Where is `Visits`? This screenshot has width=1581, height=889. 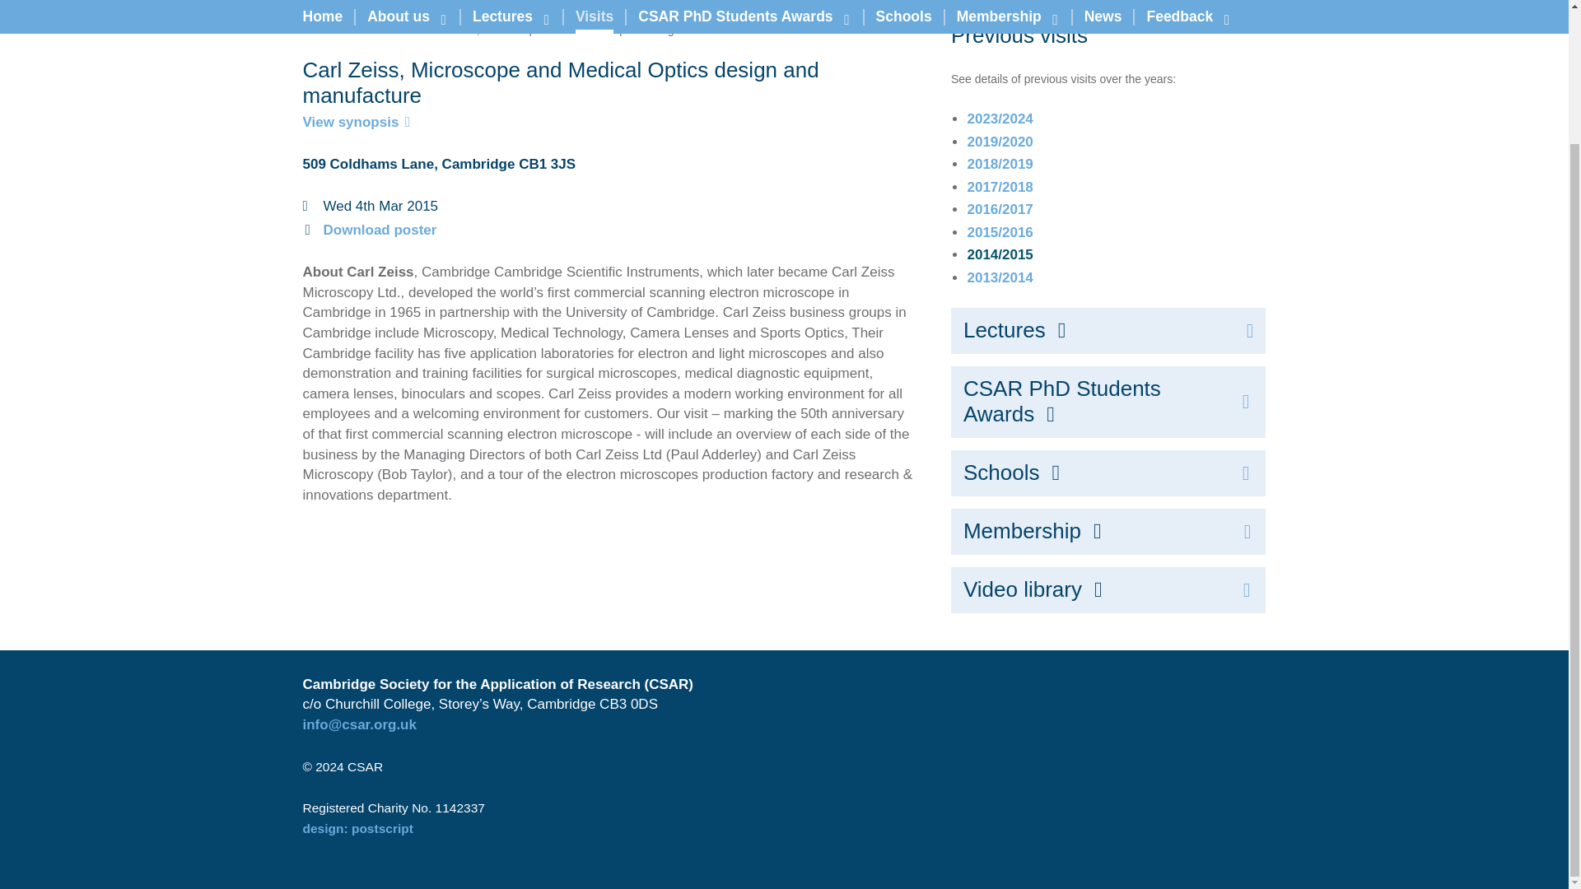
Visits is located at coordinates (318, 30).